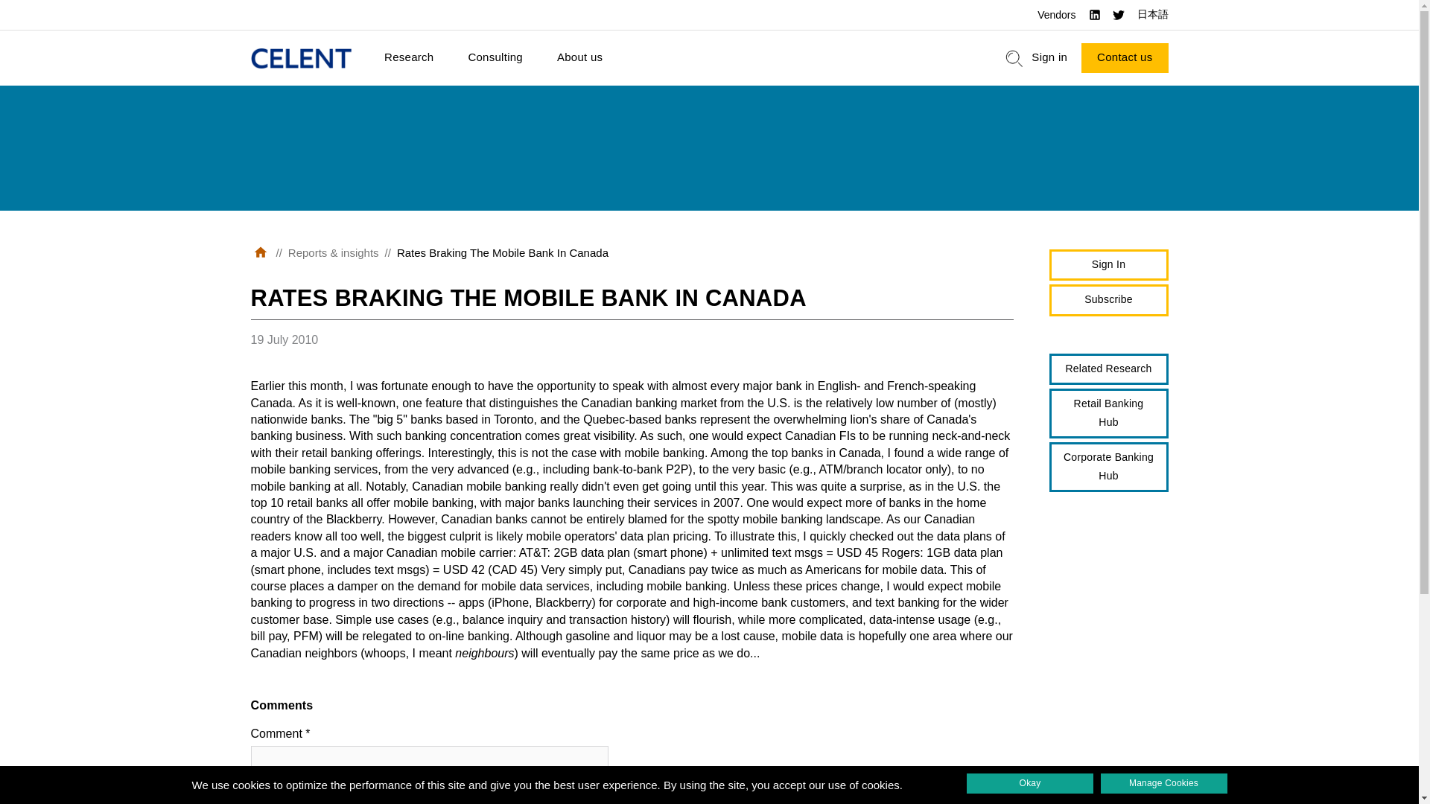 This screenshot has width=1430, height=804. What do you see at coordinates (1049, 58) in the screenshot?
I see `Sign in` at bounding box center [1049, 58].